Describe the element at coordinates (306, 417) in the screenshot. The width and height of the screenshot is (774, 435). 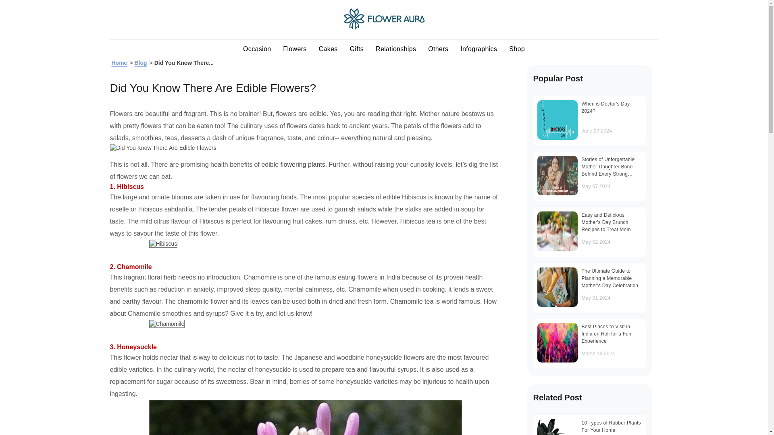
I see `Honeysuckle` at that location.